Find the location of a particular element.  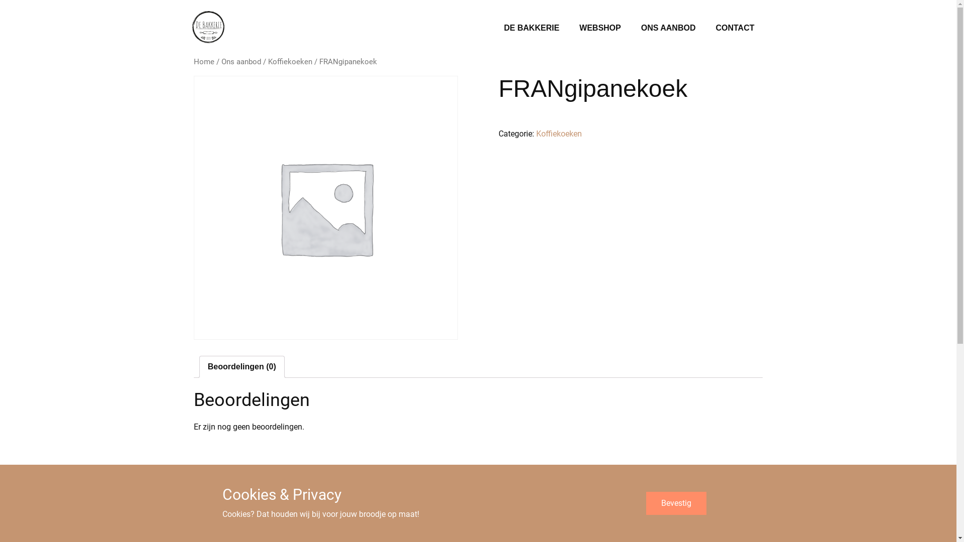

Ons aanbod is located at coordinates (241, 62).